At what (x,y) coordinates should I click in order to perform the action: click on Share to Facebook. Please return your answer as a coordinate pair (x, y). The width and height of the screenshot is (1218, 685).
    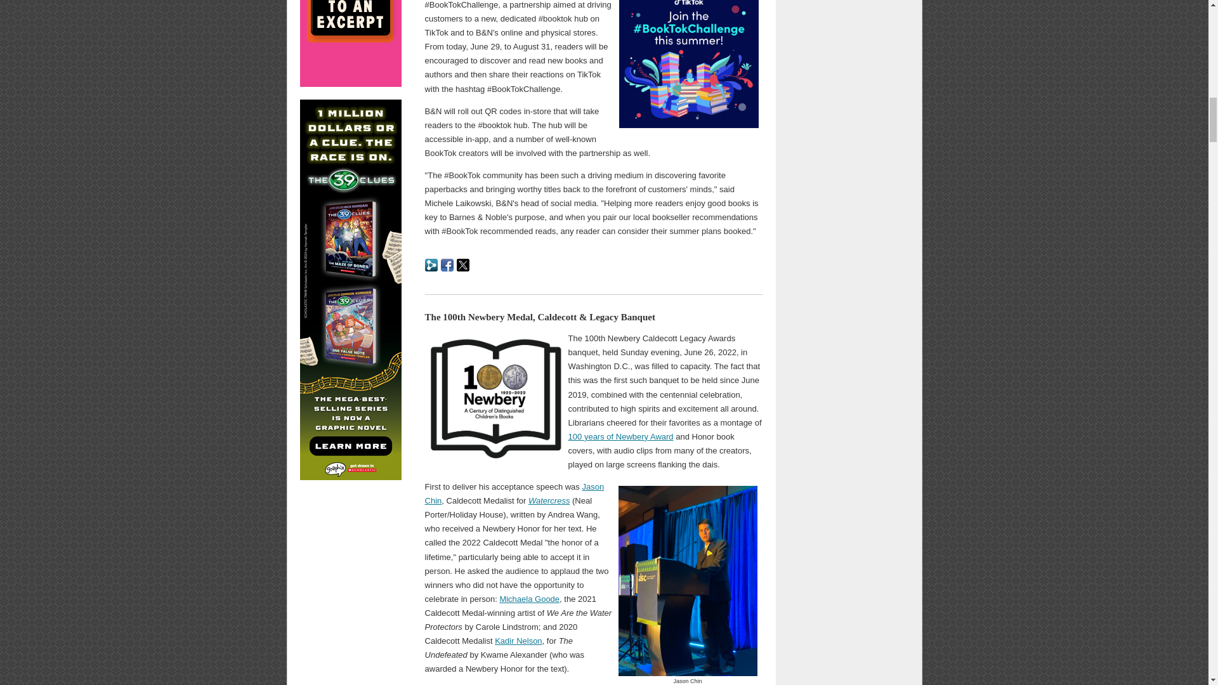
    Looking at the image, I should click on (447, 264).